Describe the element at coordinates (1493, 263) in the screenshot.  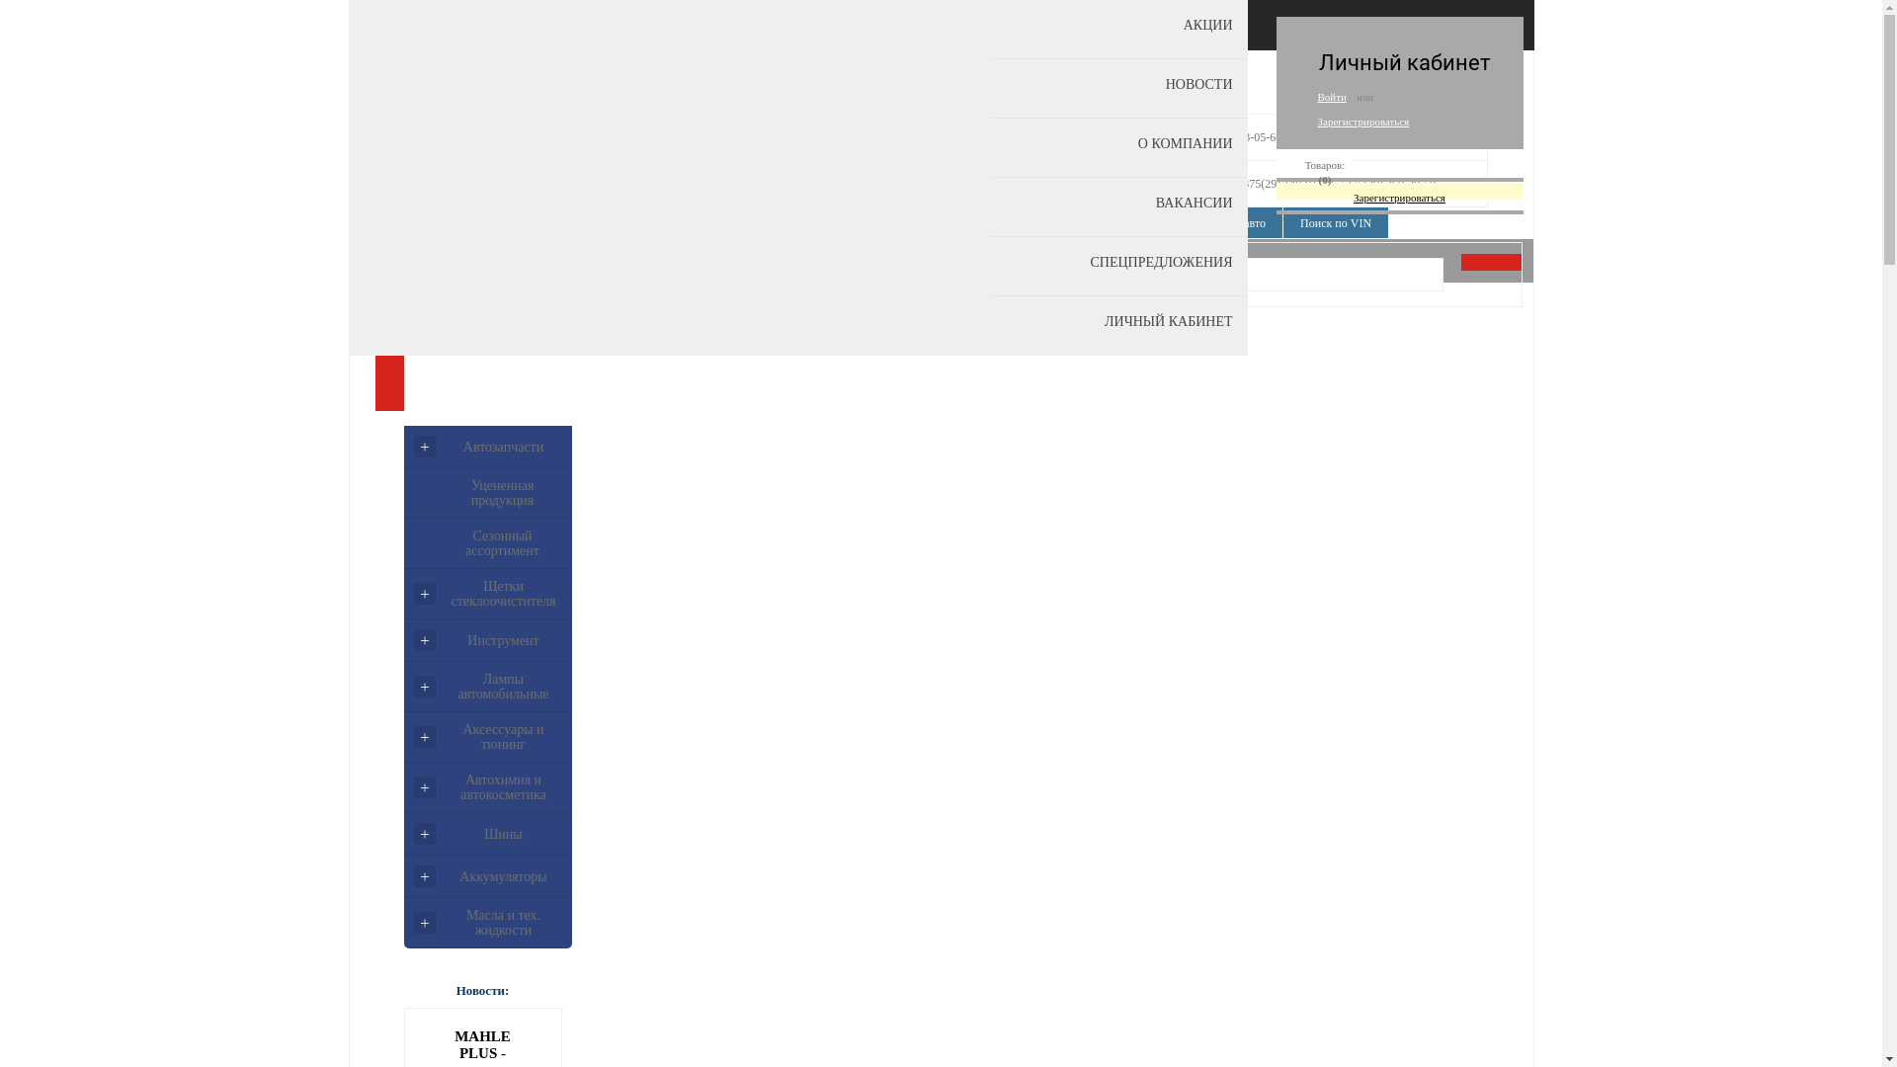
I see ` ` at that location.